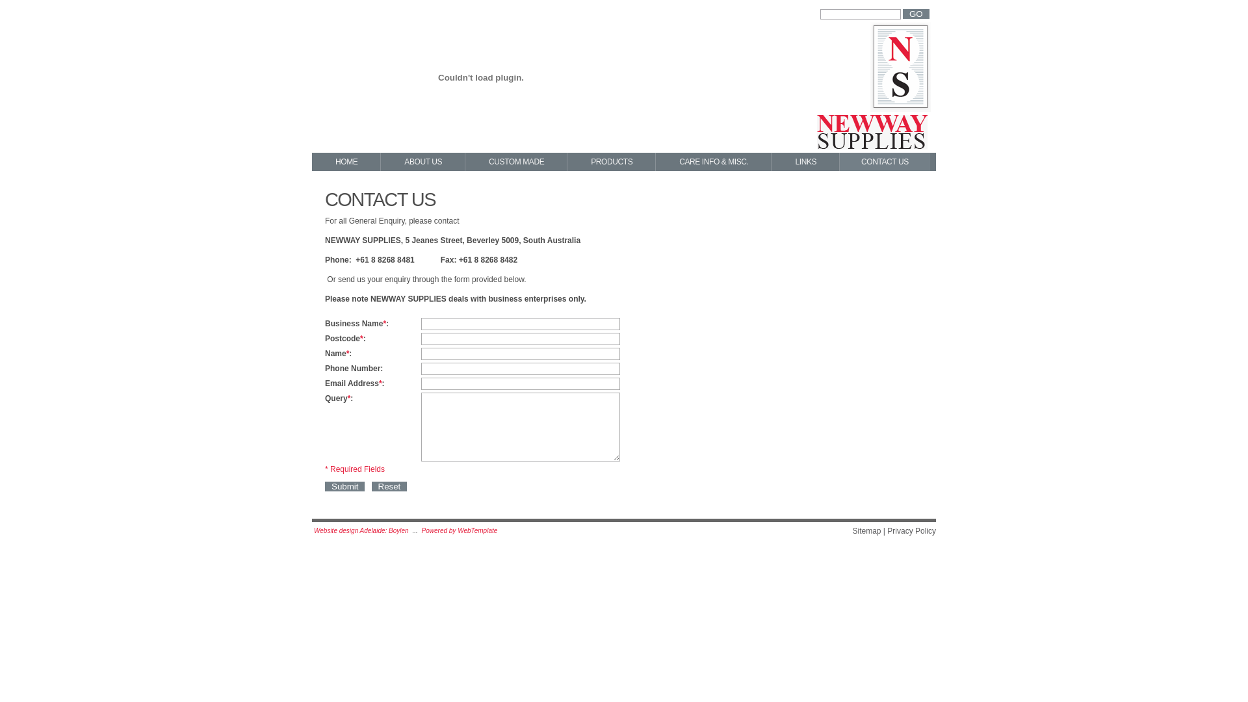  I want to click on Powered by WebTemplate, so click(460, 530).